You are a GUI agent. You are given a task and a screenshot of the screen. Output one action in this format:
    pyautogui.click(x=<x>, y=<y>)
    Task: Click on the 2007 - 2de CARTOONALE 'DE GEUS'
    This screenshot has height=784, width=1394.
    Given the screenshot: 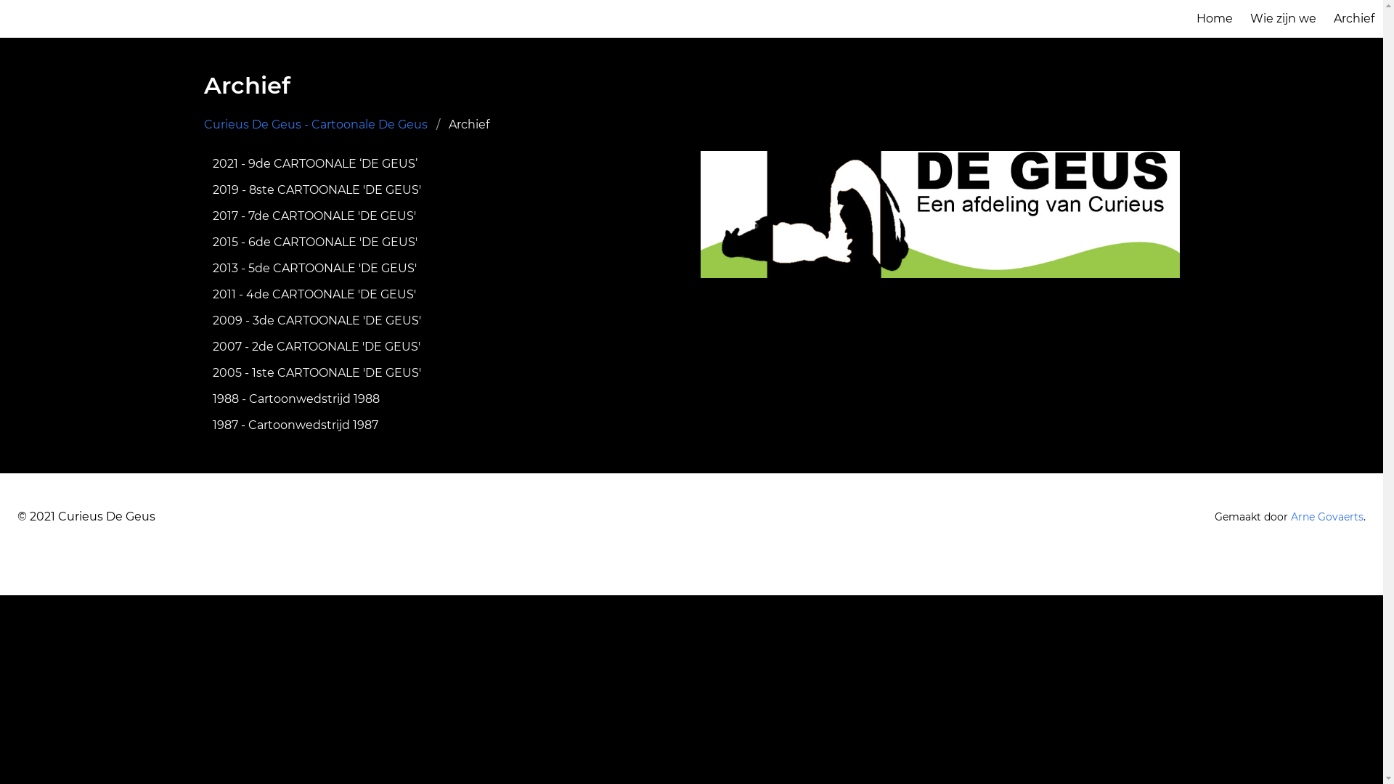 What is the action you would take?
    pyautogui.click(x=443, y=347)
    